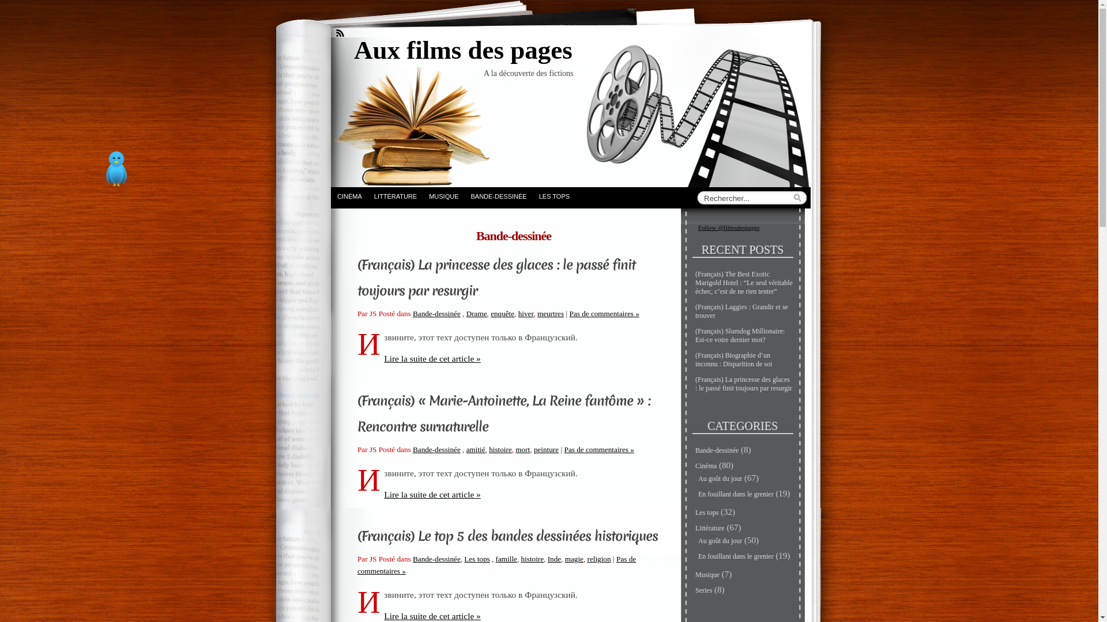 Image resolution: width=1107 pixels, height=622 pixels. What do you see at coordinates (600, 559) in the screenshot?
I see `religion` at bounding box center [600, 559].